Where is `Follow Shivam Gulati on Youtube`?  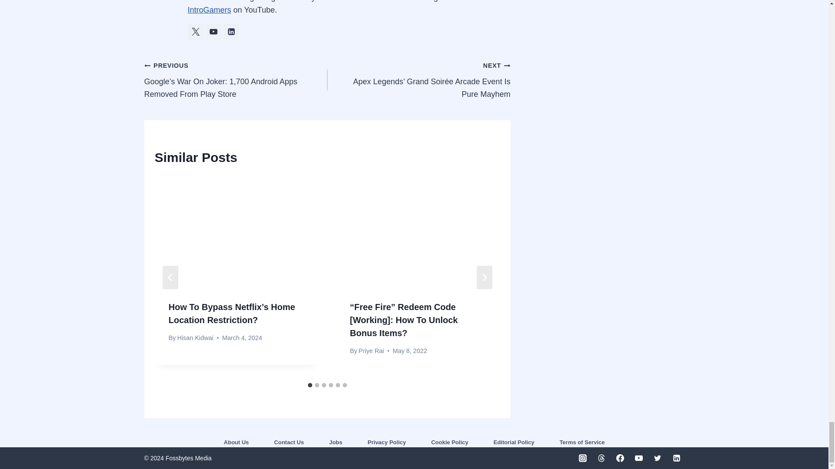 Follow Shivam Gulati on Youtube is located at coordinates (213, 31).